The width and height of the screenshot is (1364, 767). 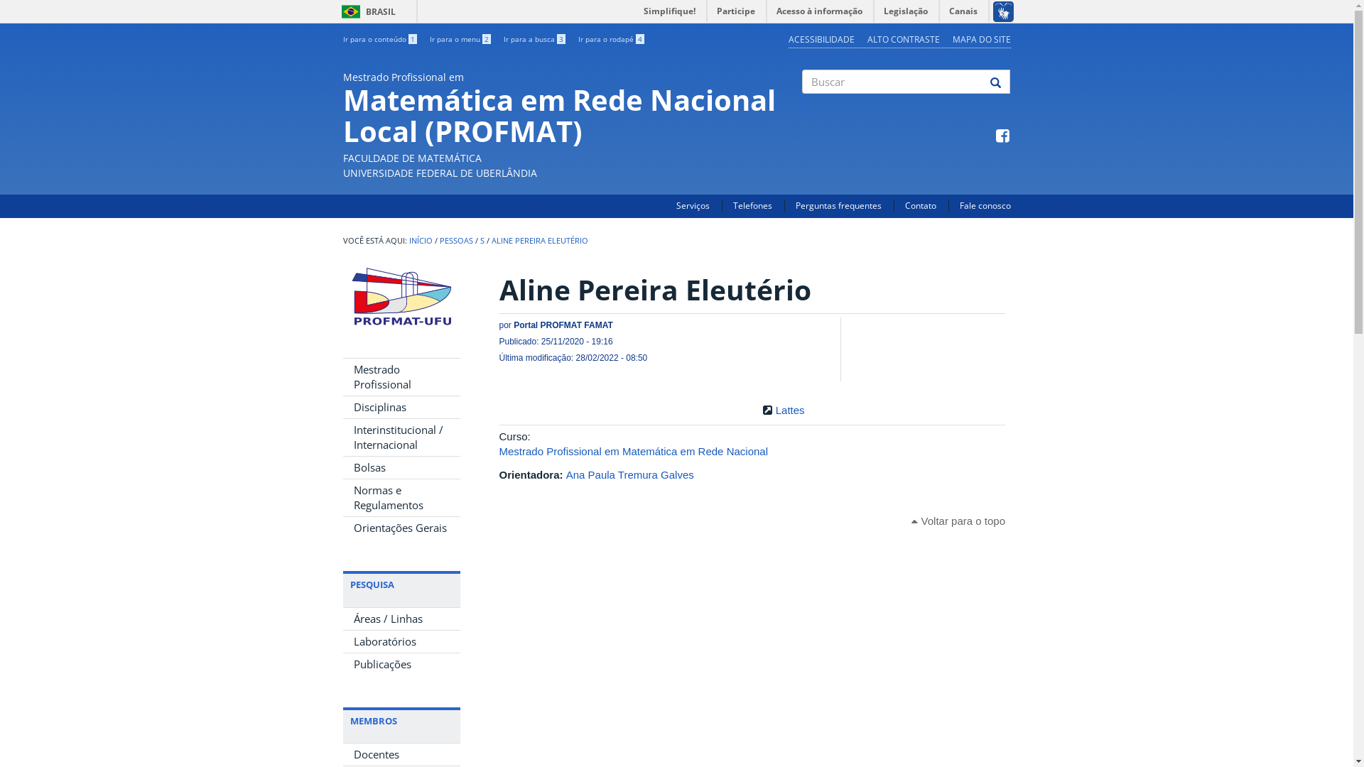 I want to click on Docentes, so click(x=401, y=754).